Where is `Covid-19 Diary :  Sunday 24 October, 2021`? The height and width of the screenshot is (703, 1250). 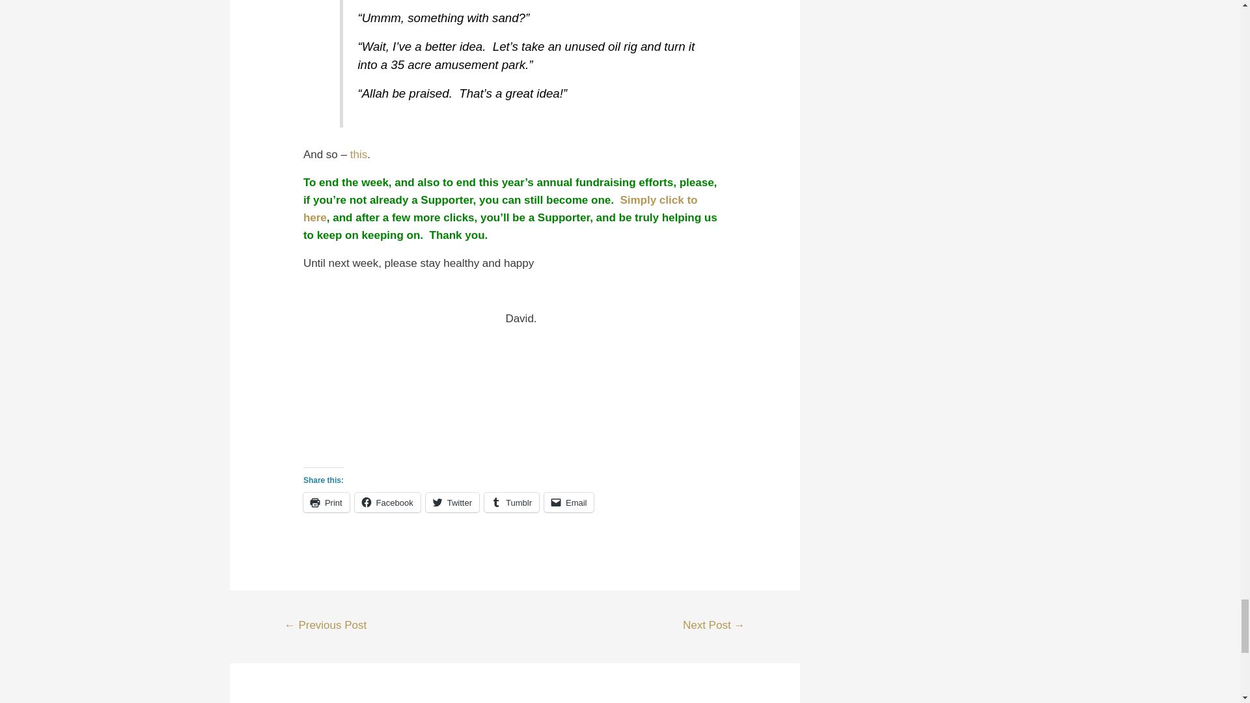
Covid-19 Diary :  Sunday 24 October, 2021 is located at coordinates (714, 626).